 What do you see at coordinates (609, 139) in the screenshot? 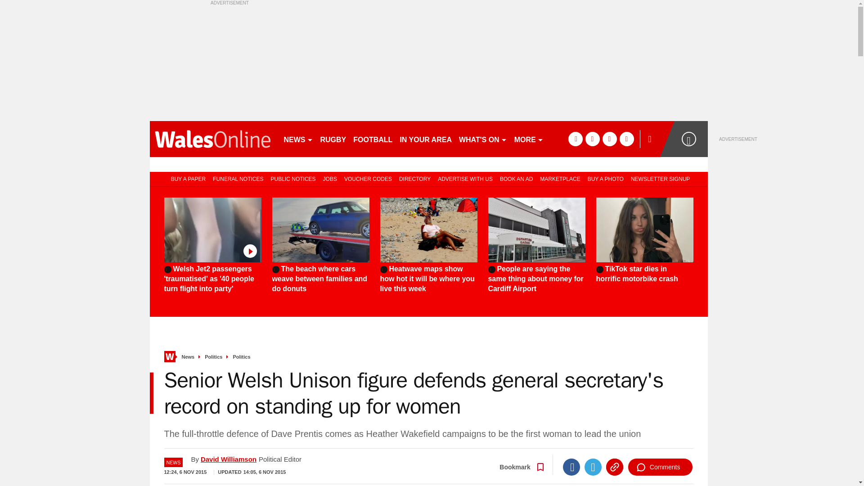
I see `pinterest` at bounding box center [609, 139].